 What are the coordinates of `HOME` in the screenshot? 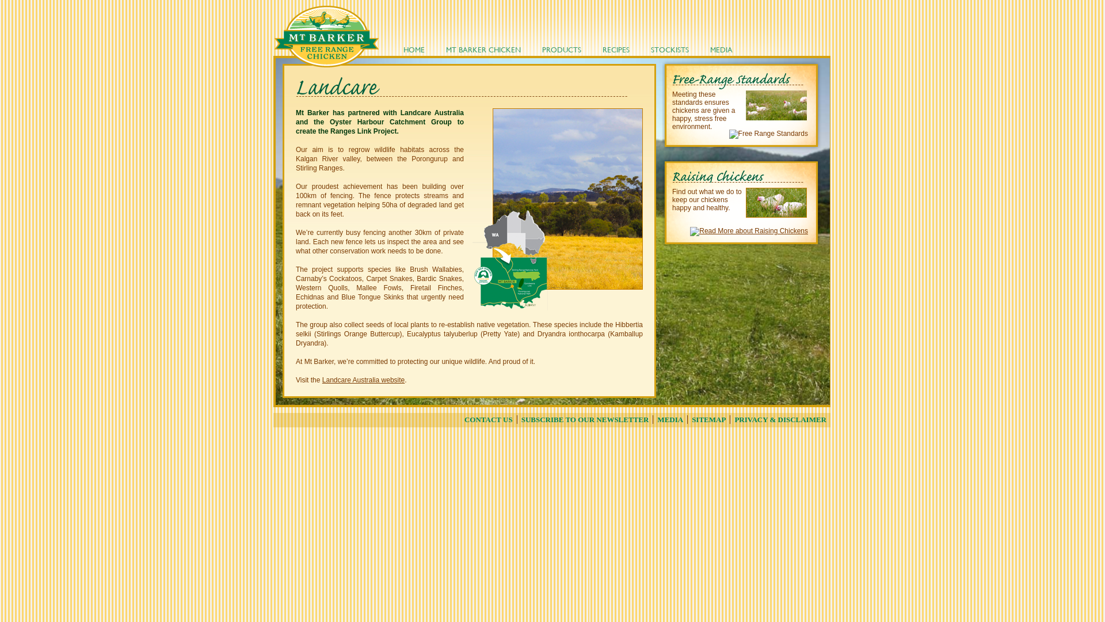 It's located at (416, 48).